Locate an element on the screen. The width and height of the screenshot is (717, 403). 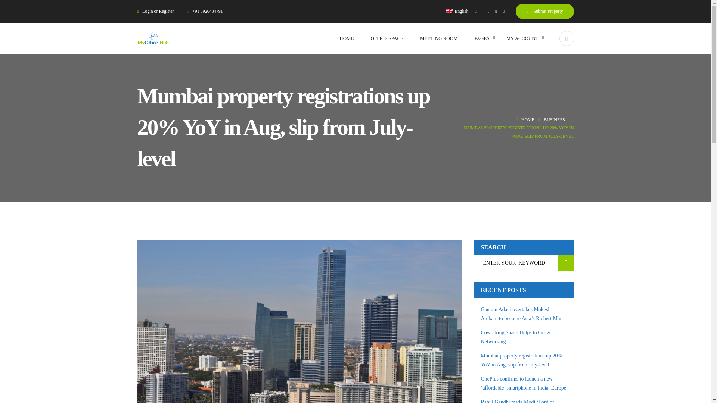
PAGES is located at coordinates (482, 38).